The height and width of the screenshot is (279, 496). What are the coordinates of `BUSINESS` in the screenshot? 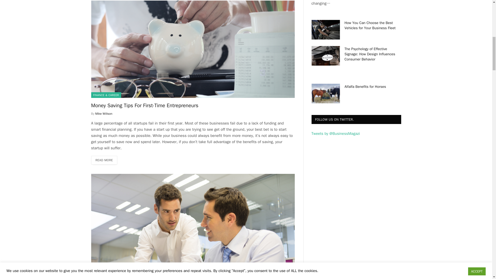 It's located at (100, 268).